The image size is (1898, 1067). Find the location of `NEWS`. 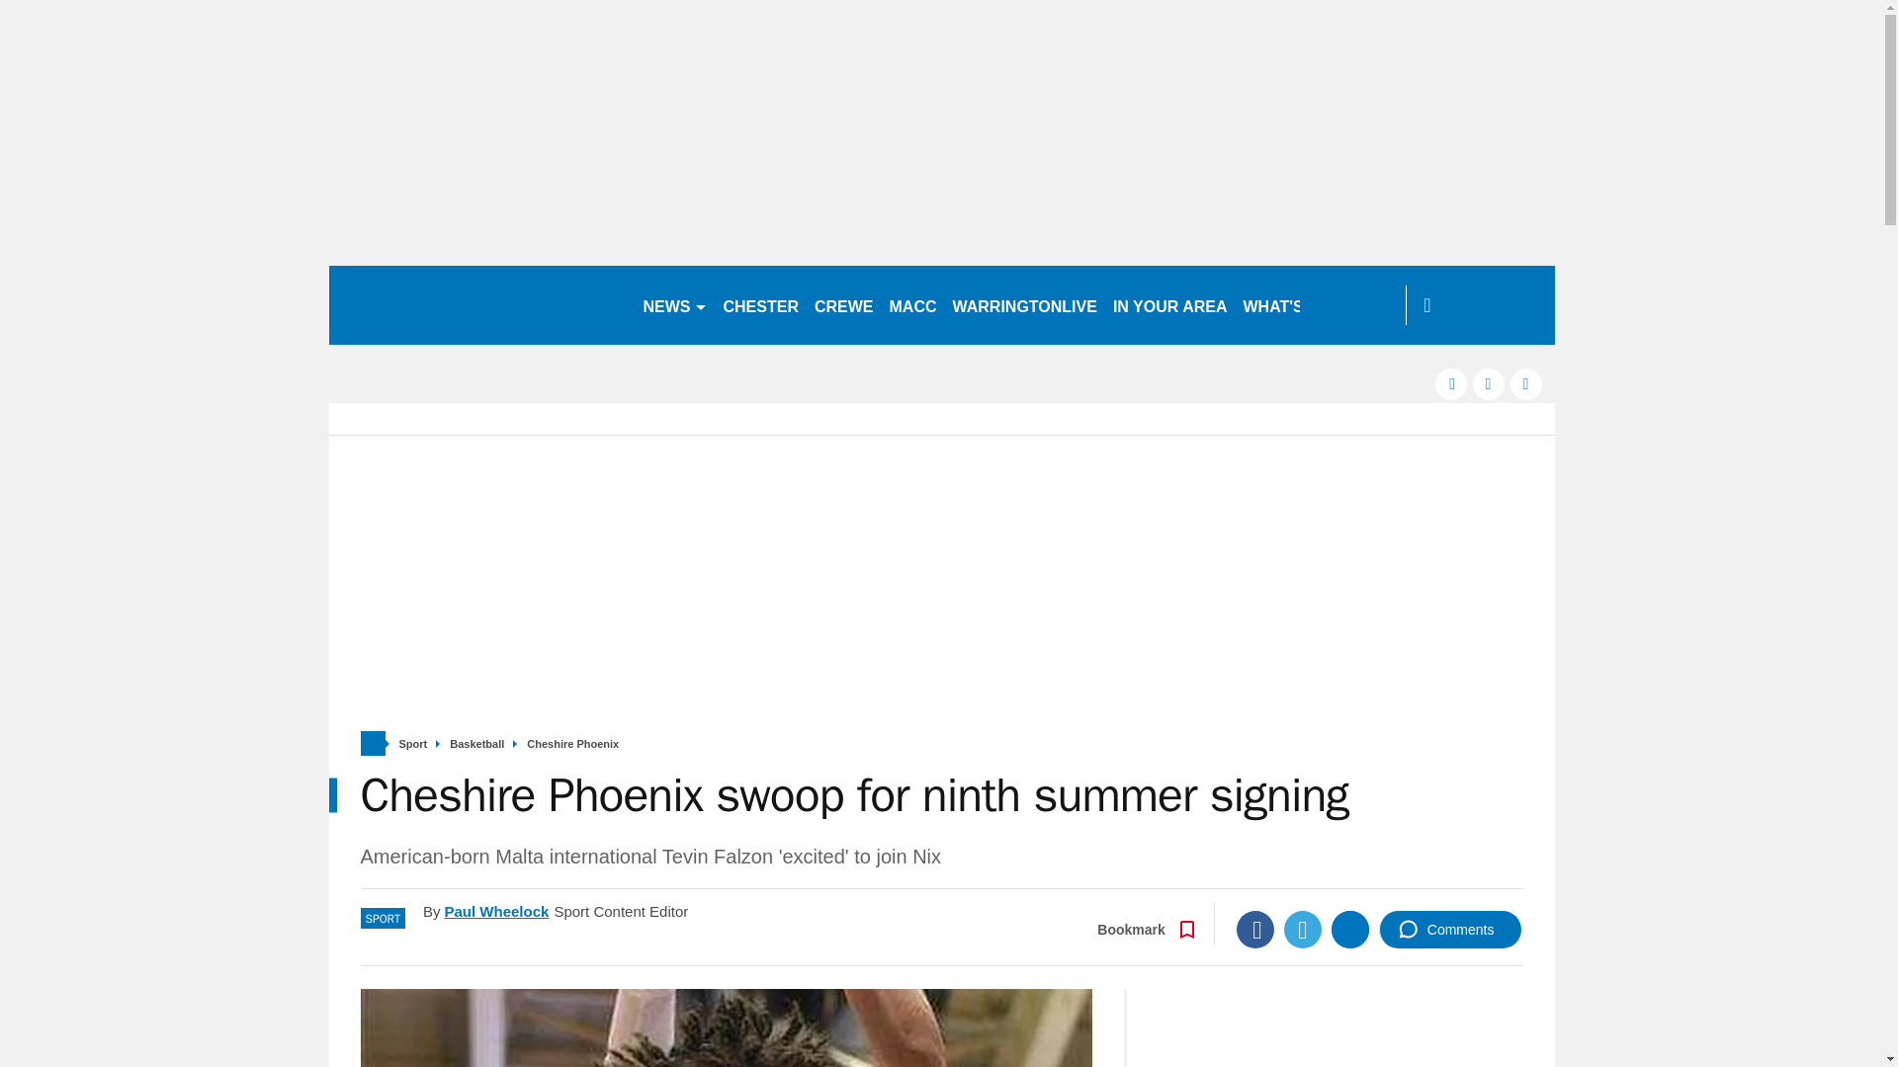

NEWS is located at coordinates (674, 304).